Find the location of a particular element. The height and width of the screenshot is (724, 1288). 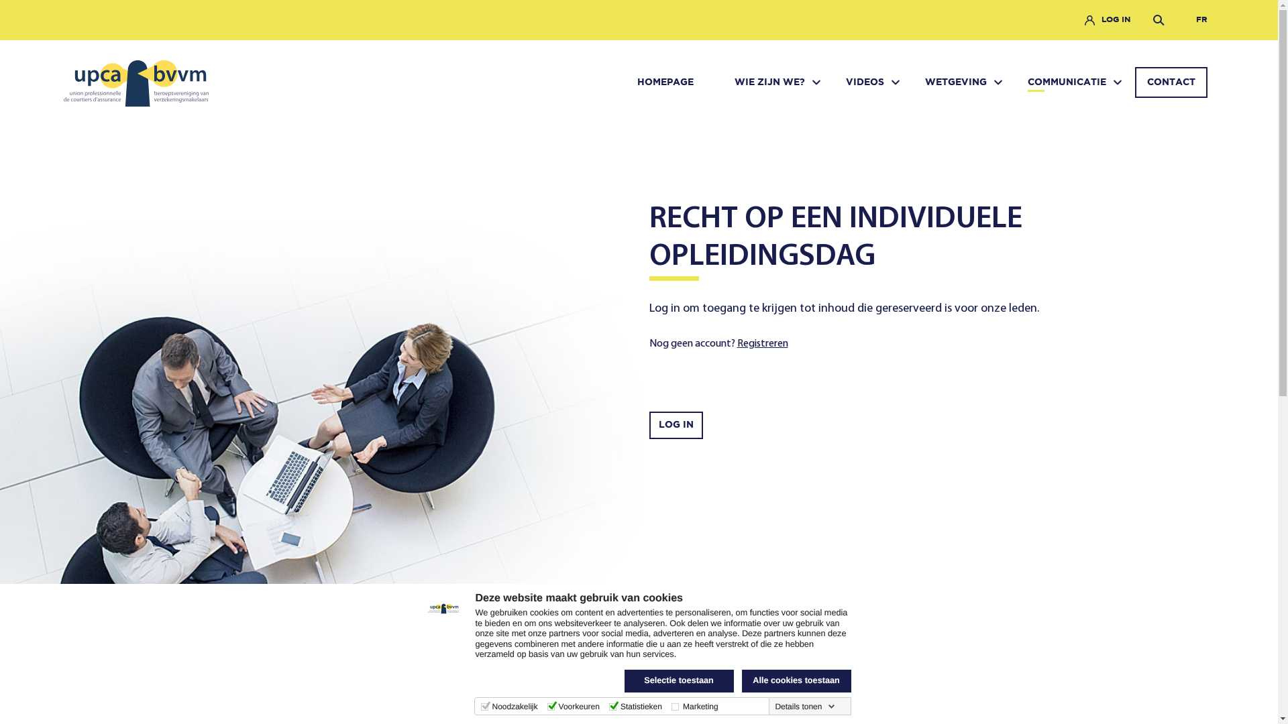

HOMEPAGE is located at coordinates (665, 82).